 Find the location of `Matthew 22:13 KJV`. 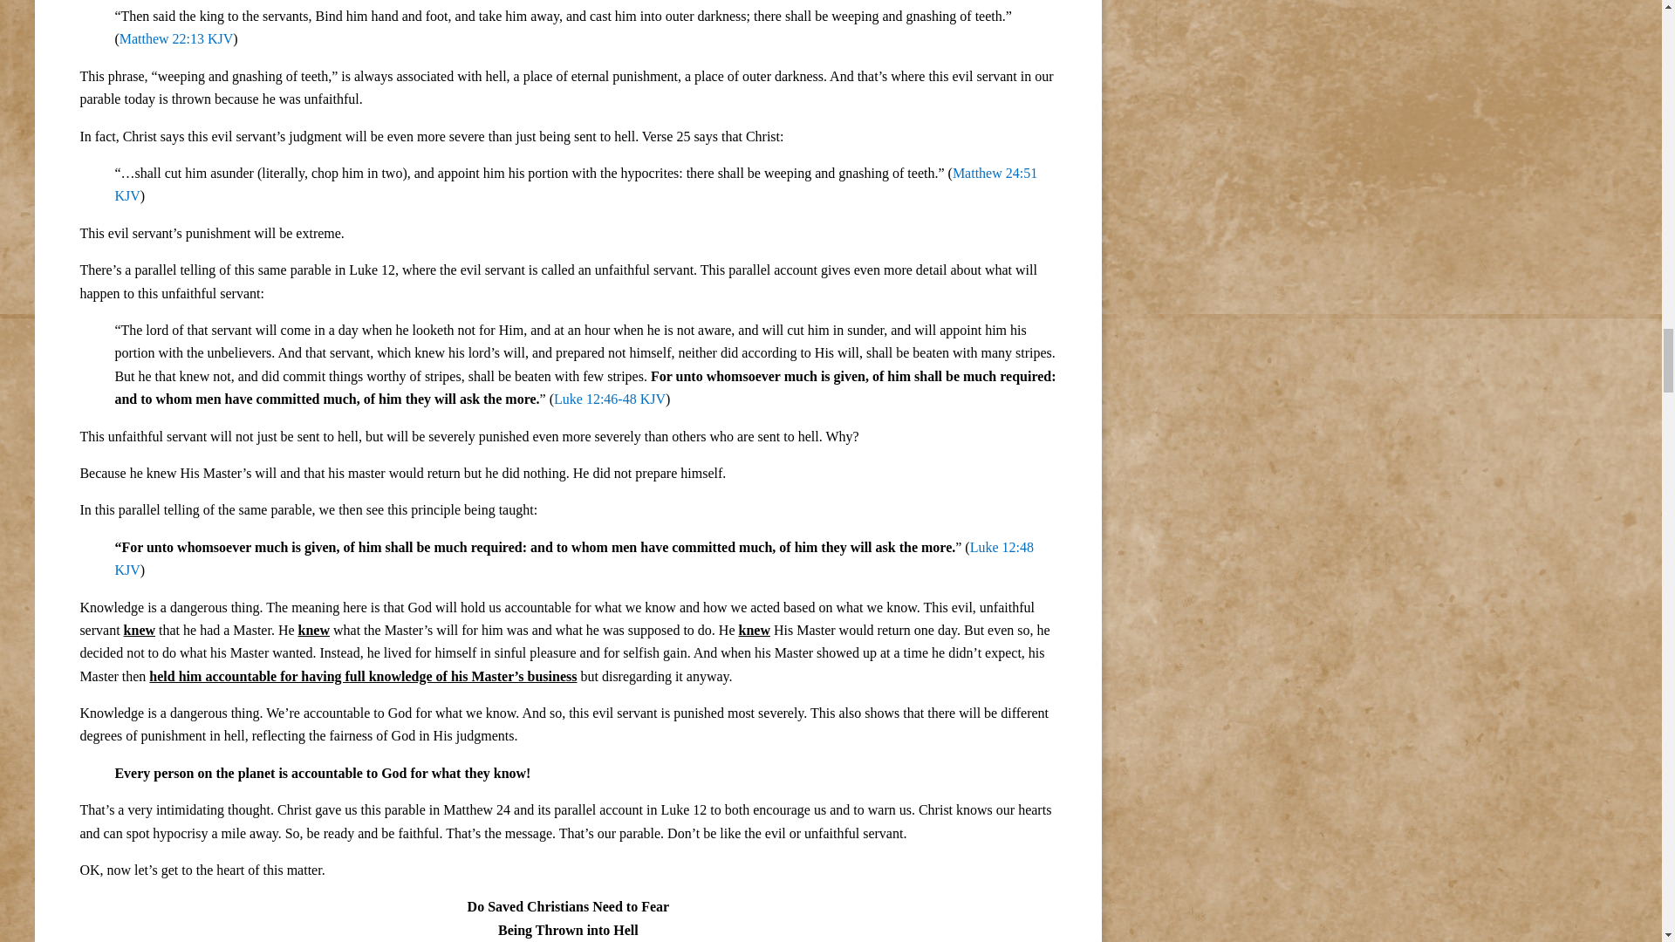

Matthew 22:13 KJV is located at coordinates (176, 38).